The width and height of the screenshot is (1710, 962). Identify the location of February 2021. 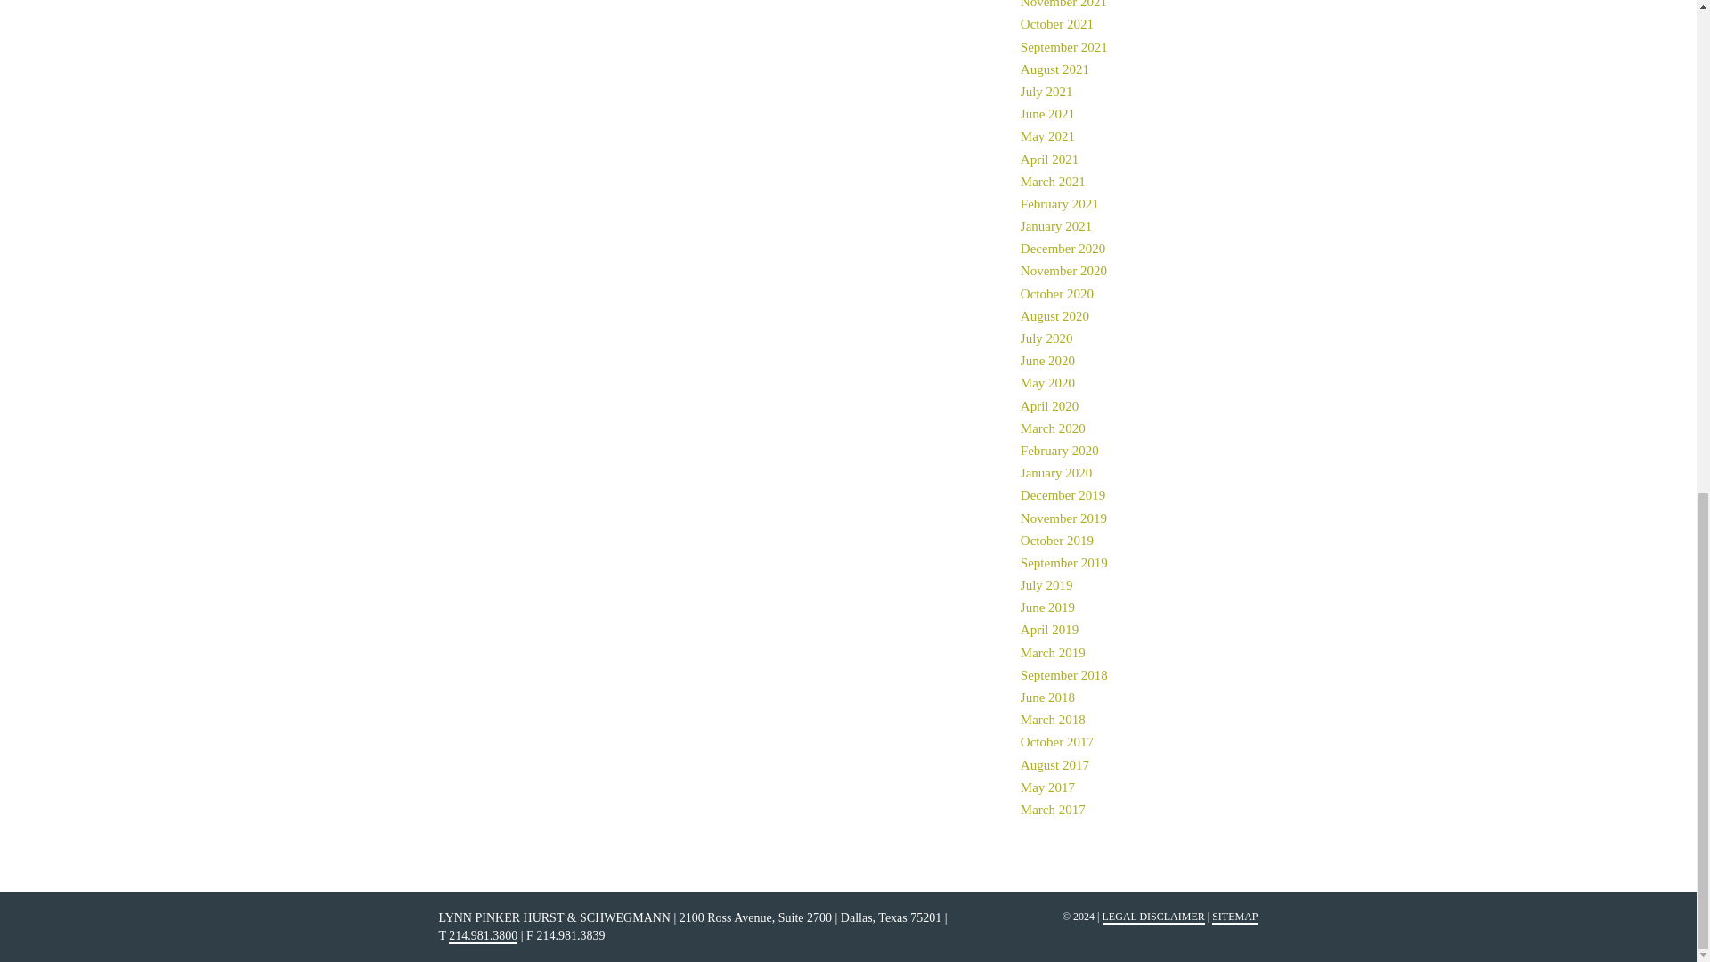
(1060, 205).